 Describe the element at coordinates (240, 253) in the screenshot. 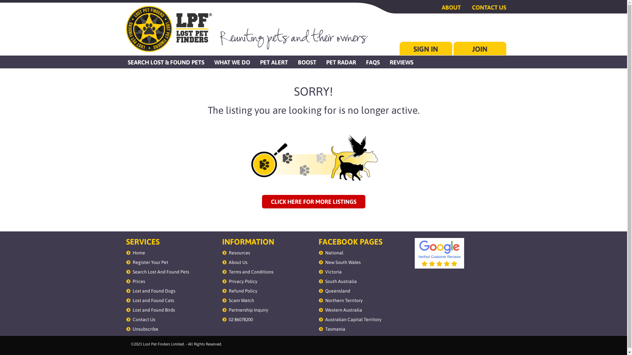

I see `Resources` at that location.